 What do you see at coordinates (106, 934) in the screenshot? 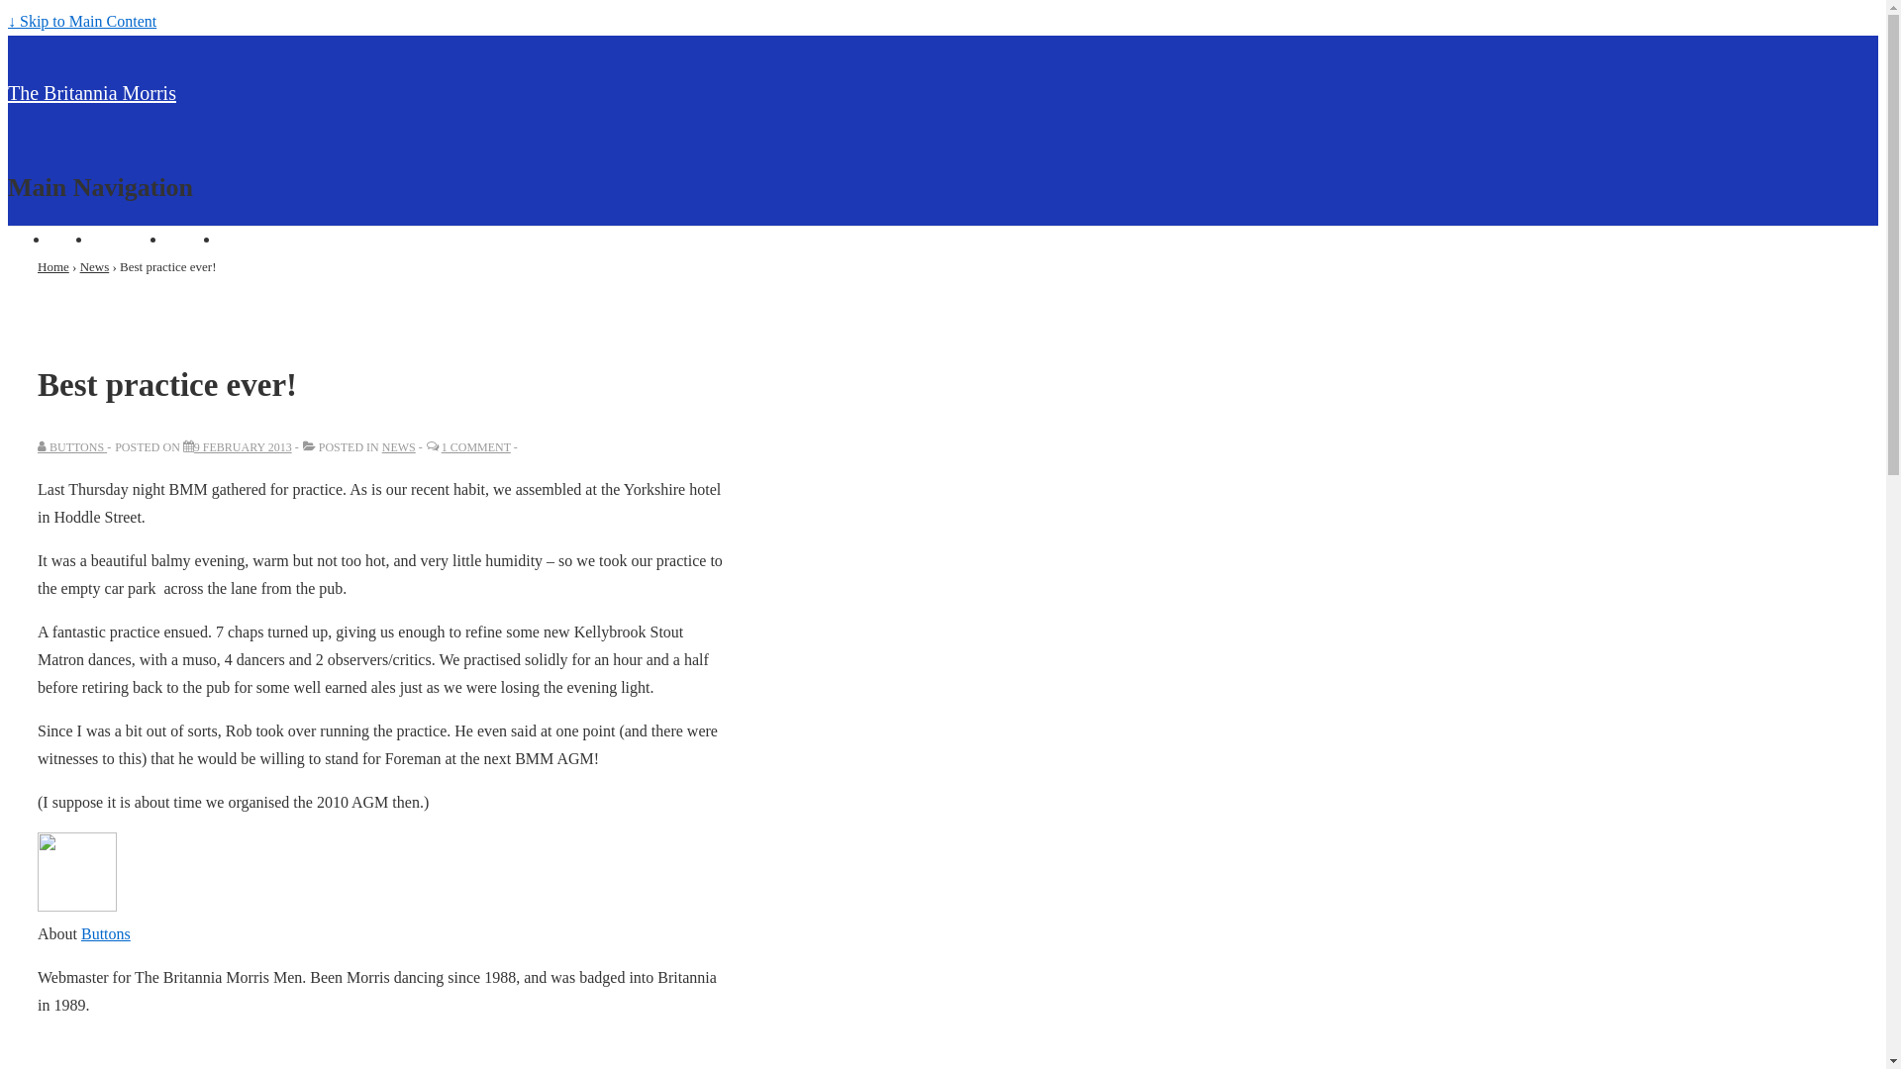
I see `Buttons` at bounding box center [106, 934].